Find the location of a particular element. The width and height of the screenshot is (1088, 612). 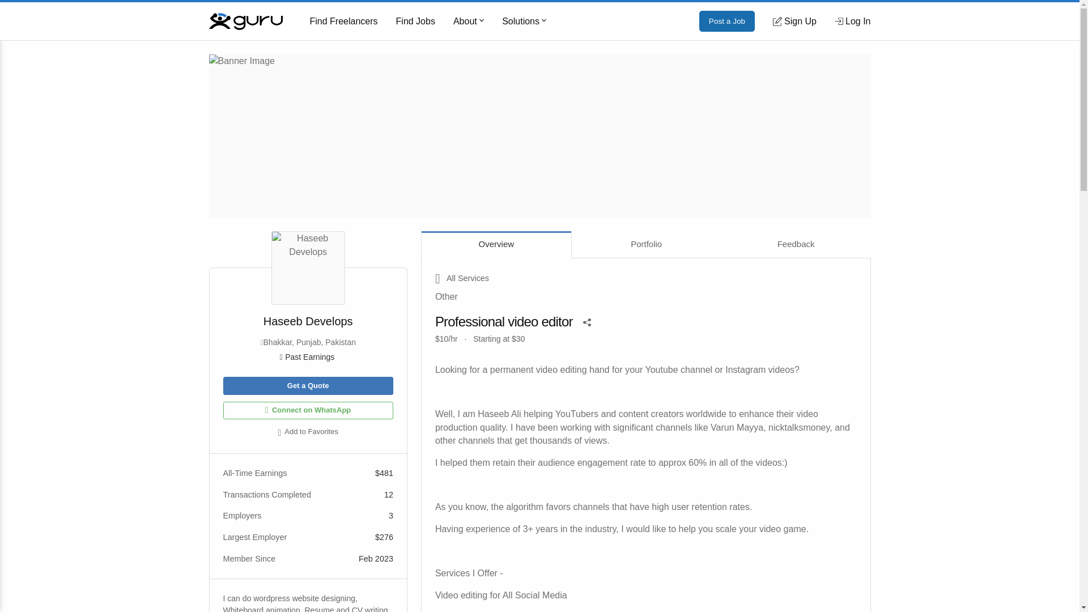

Log In is located at coordinates (852, 21).